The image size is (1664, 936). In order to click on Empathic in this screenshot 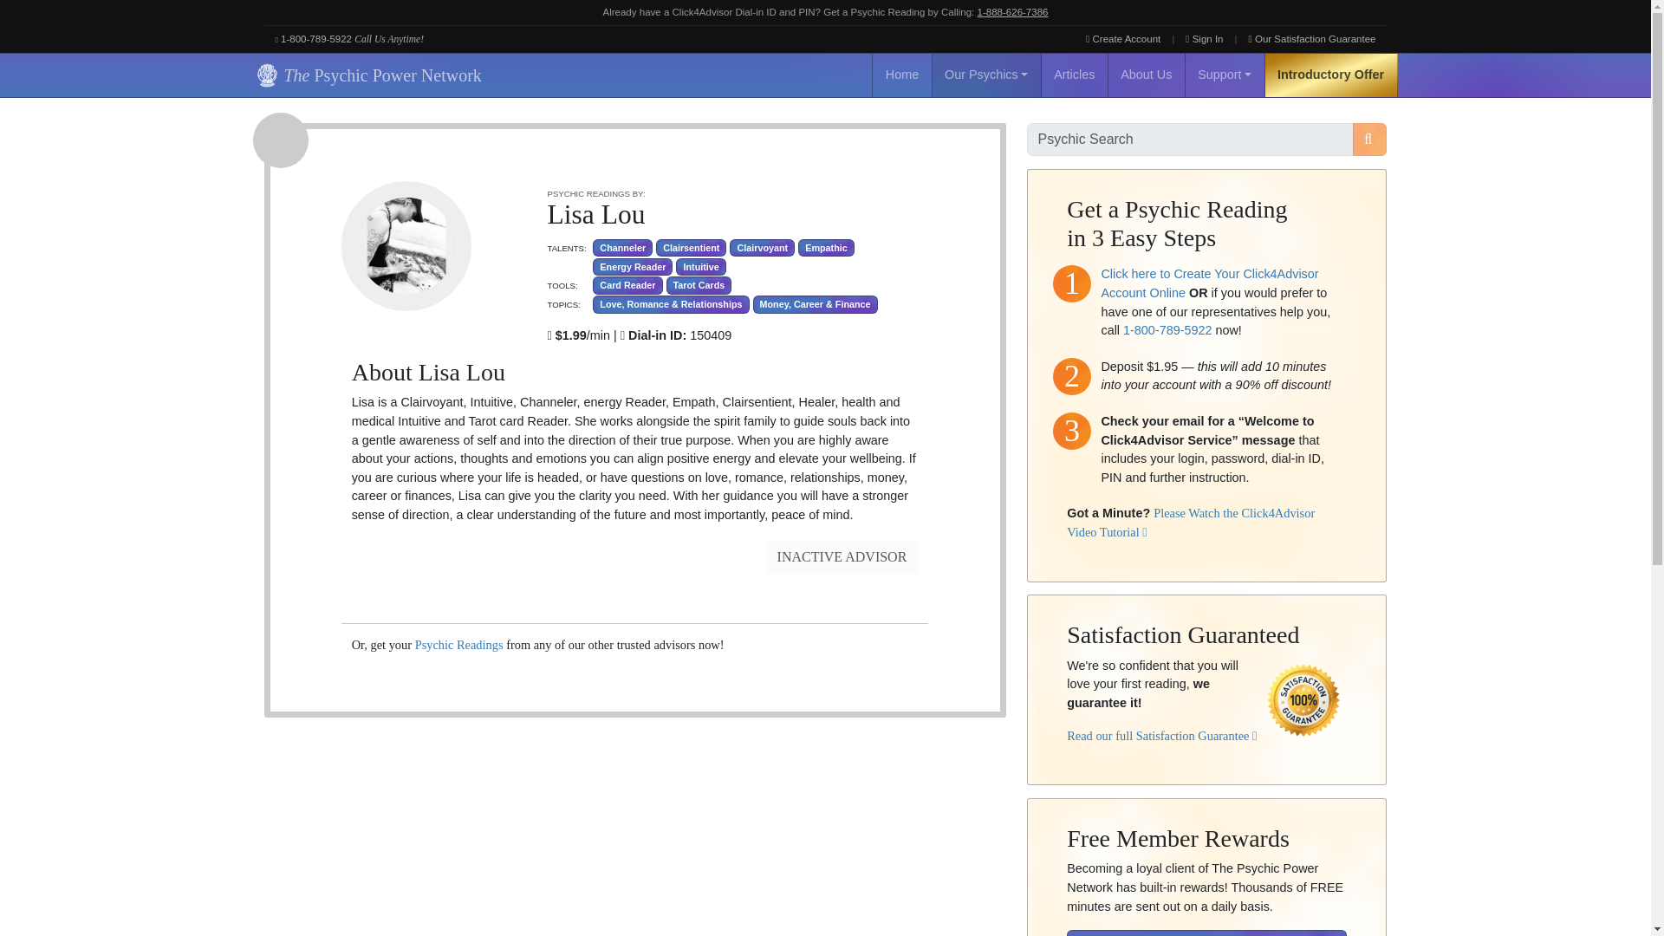, I will do `click(827, 248)`.